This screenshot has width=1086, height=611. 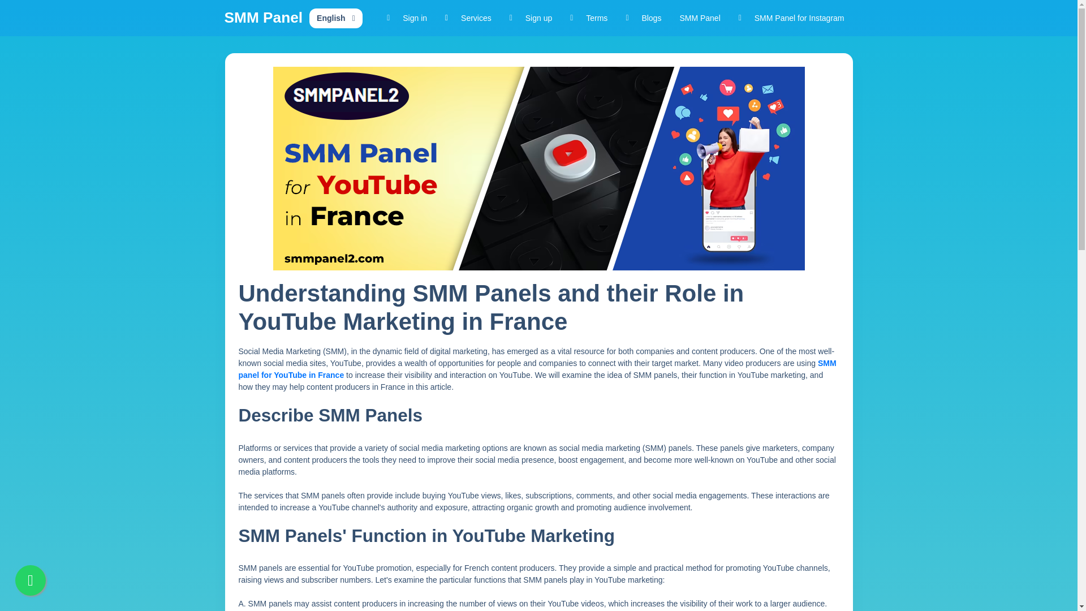 What do you see at coordinates (589, 18) in the screenshot?
I see `Terms` at bounding box center [589, 18].